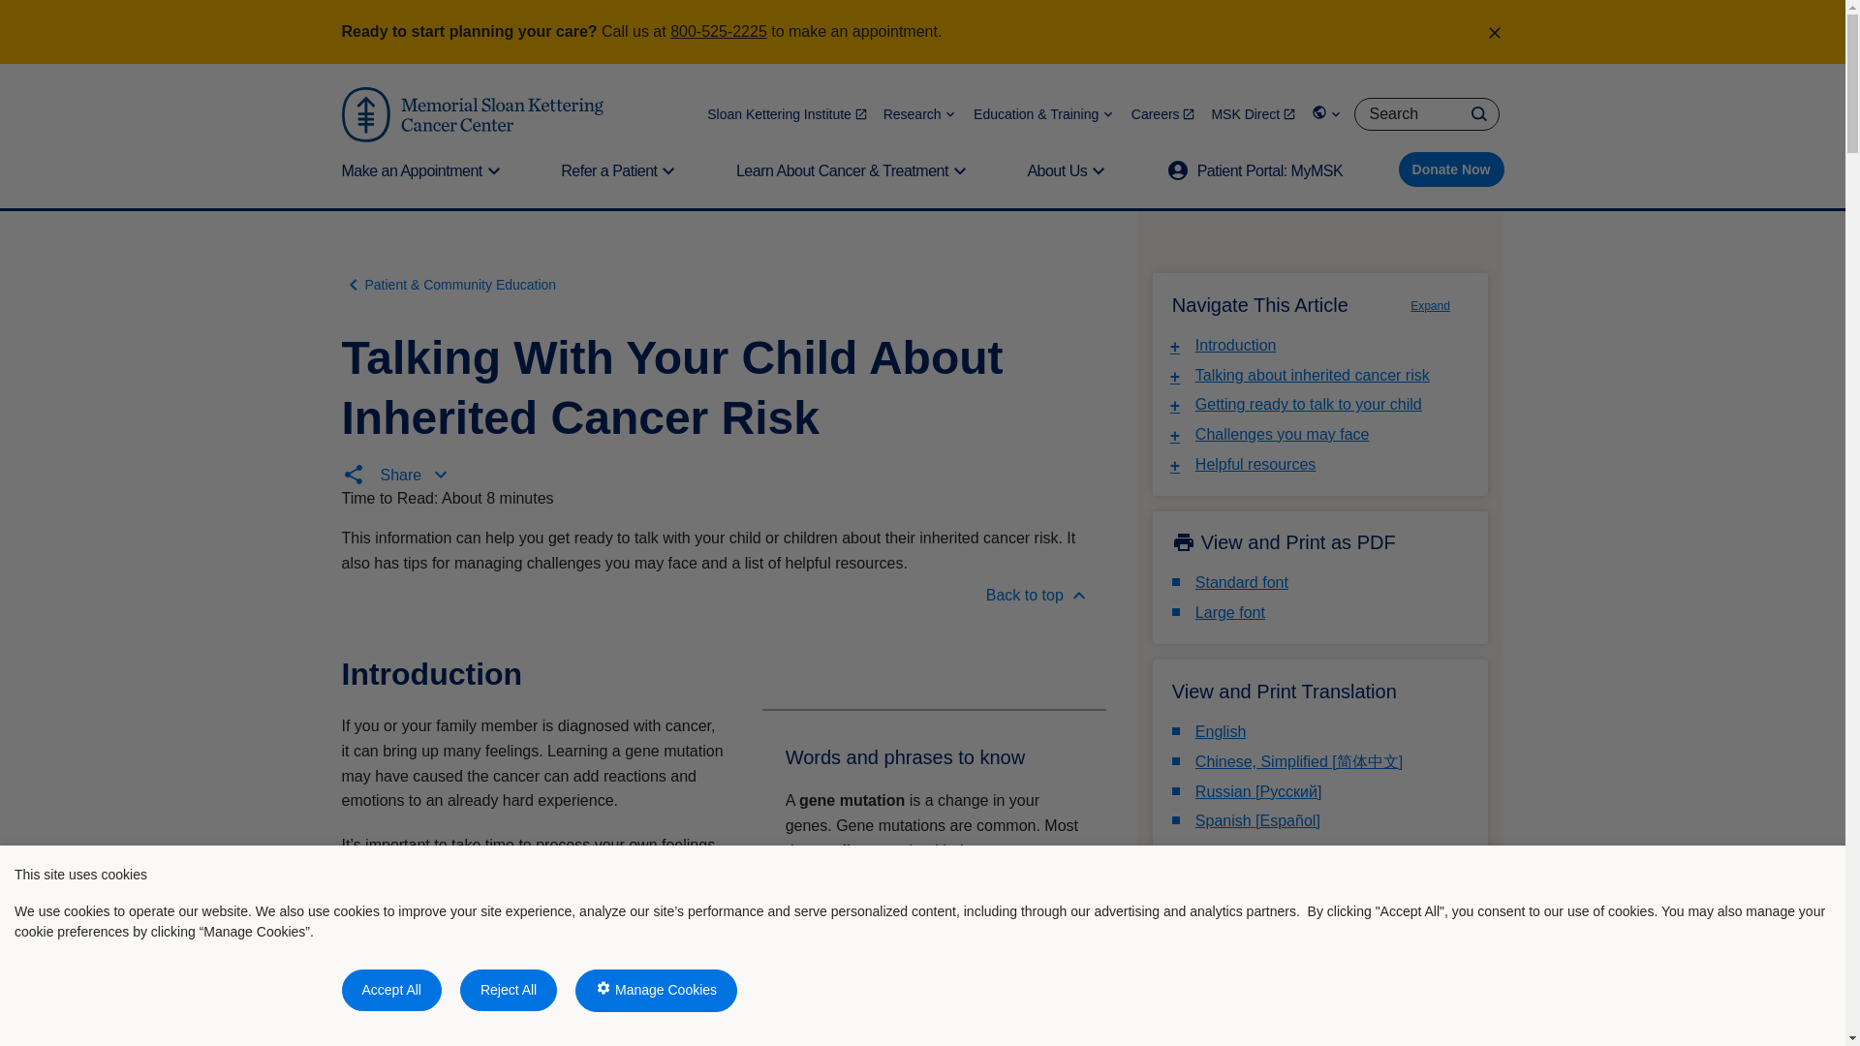 The width and height of the screenshot is (1860, 1046). I want to click on Manage Cookies, so click(655, 991).